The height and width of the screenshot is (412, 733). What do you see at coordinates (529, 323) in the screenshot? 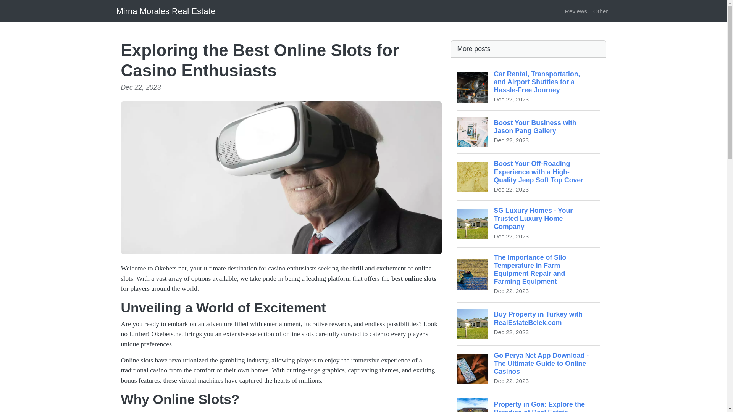
I see `Reviews` at bounding box center [529, 323].